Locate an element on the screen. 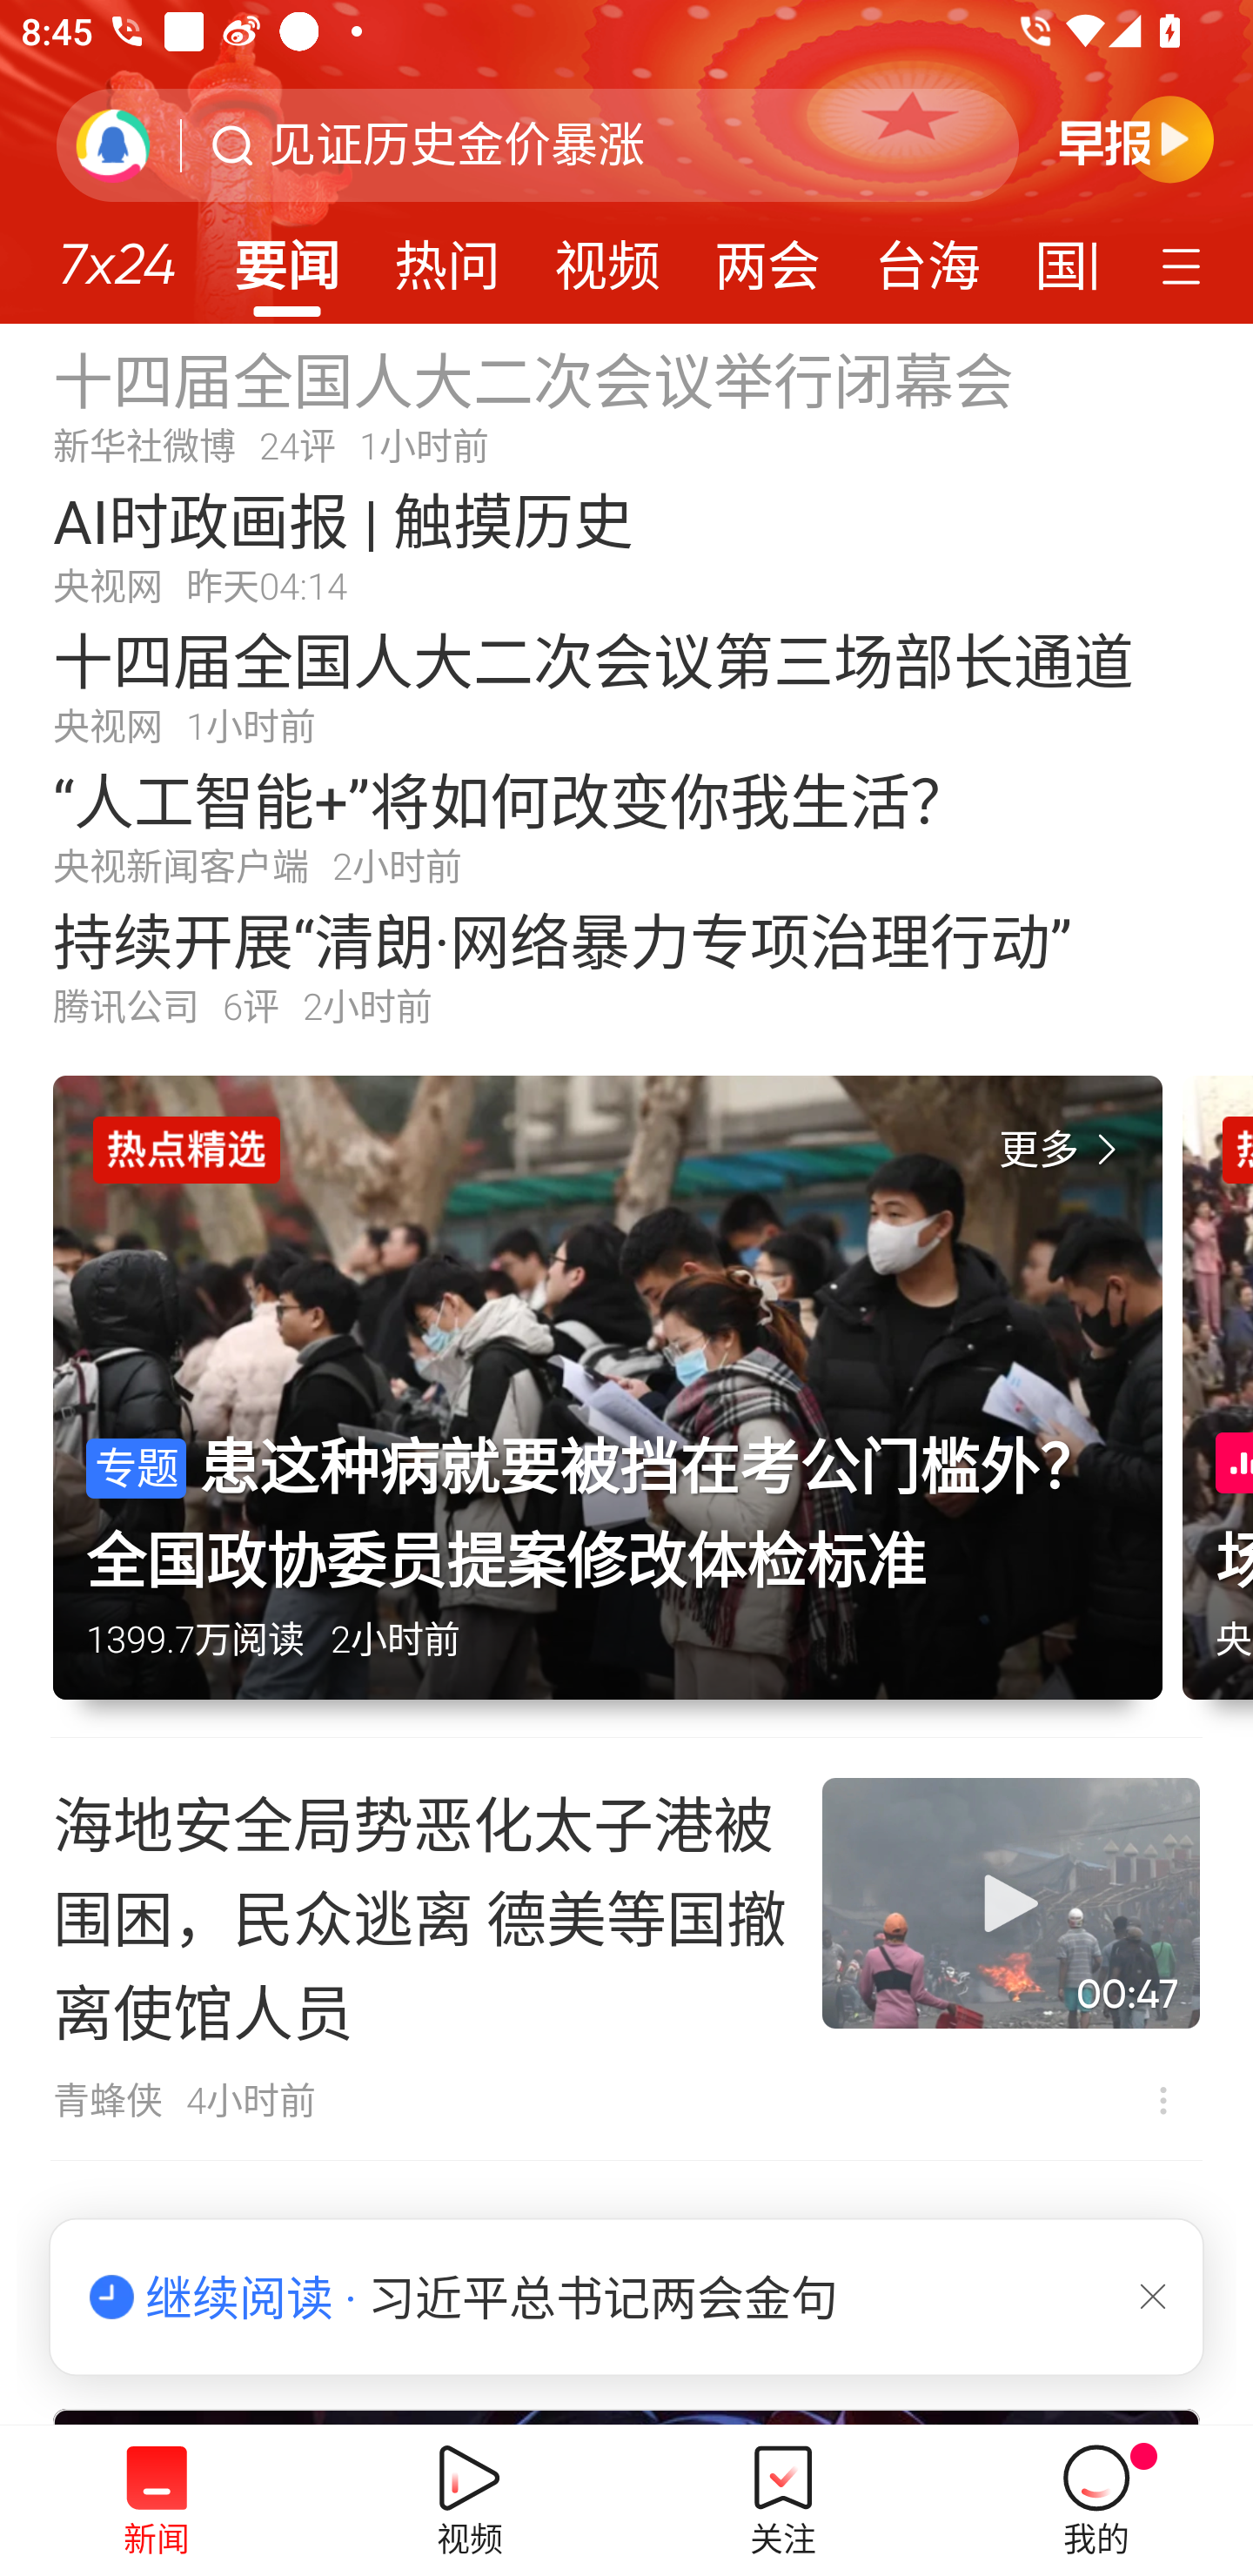  十四届全国人大二次会议举行闭幕会 新华社微博 24评 1小时前 is located at coordinates (626, 404).